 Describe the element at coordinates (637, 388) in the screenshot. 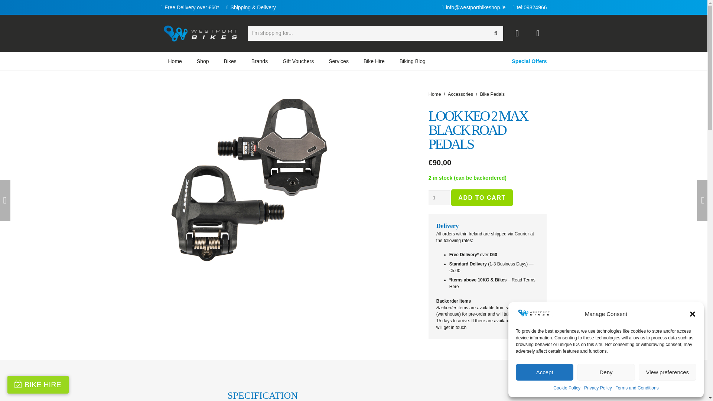

I see `Terms and Conditions` at that location.